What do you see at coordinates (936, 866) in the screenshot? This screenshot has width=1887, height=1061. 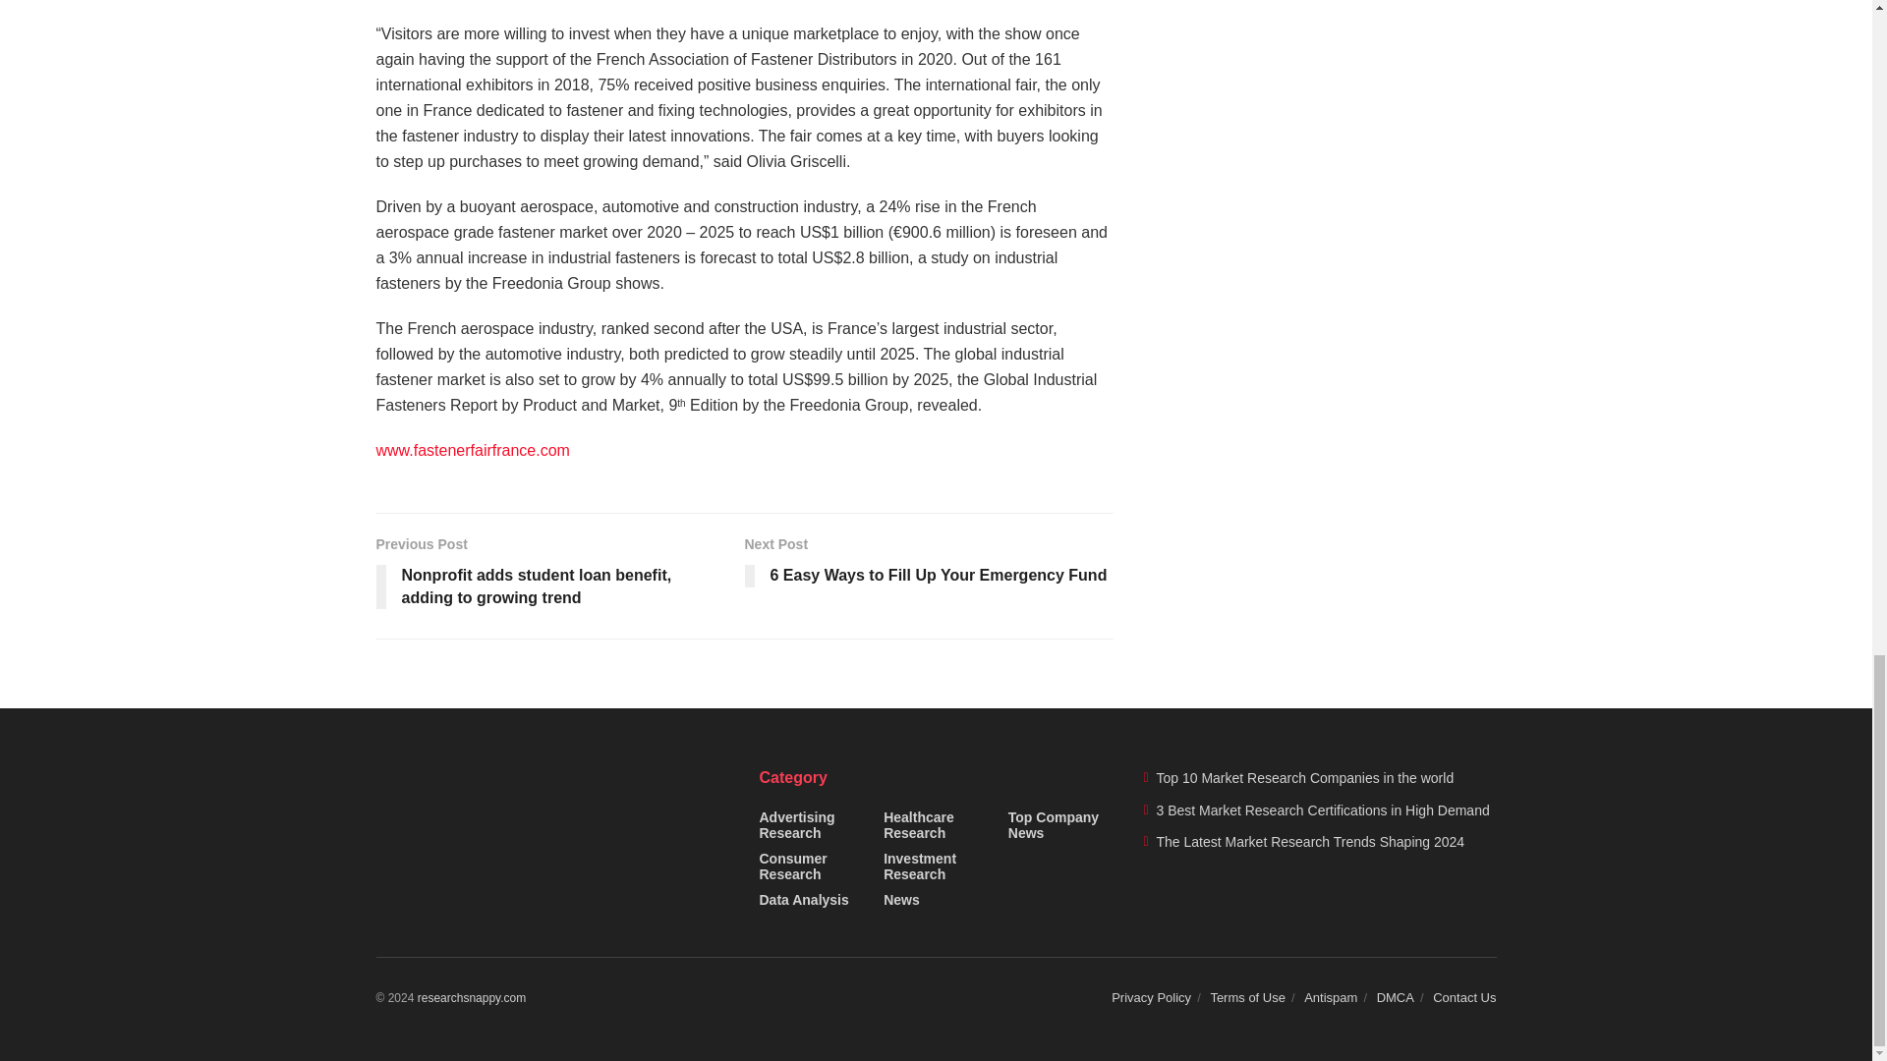 I see `Investment Research` at bounding box center [936, 866].